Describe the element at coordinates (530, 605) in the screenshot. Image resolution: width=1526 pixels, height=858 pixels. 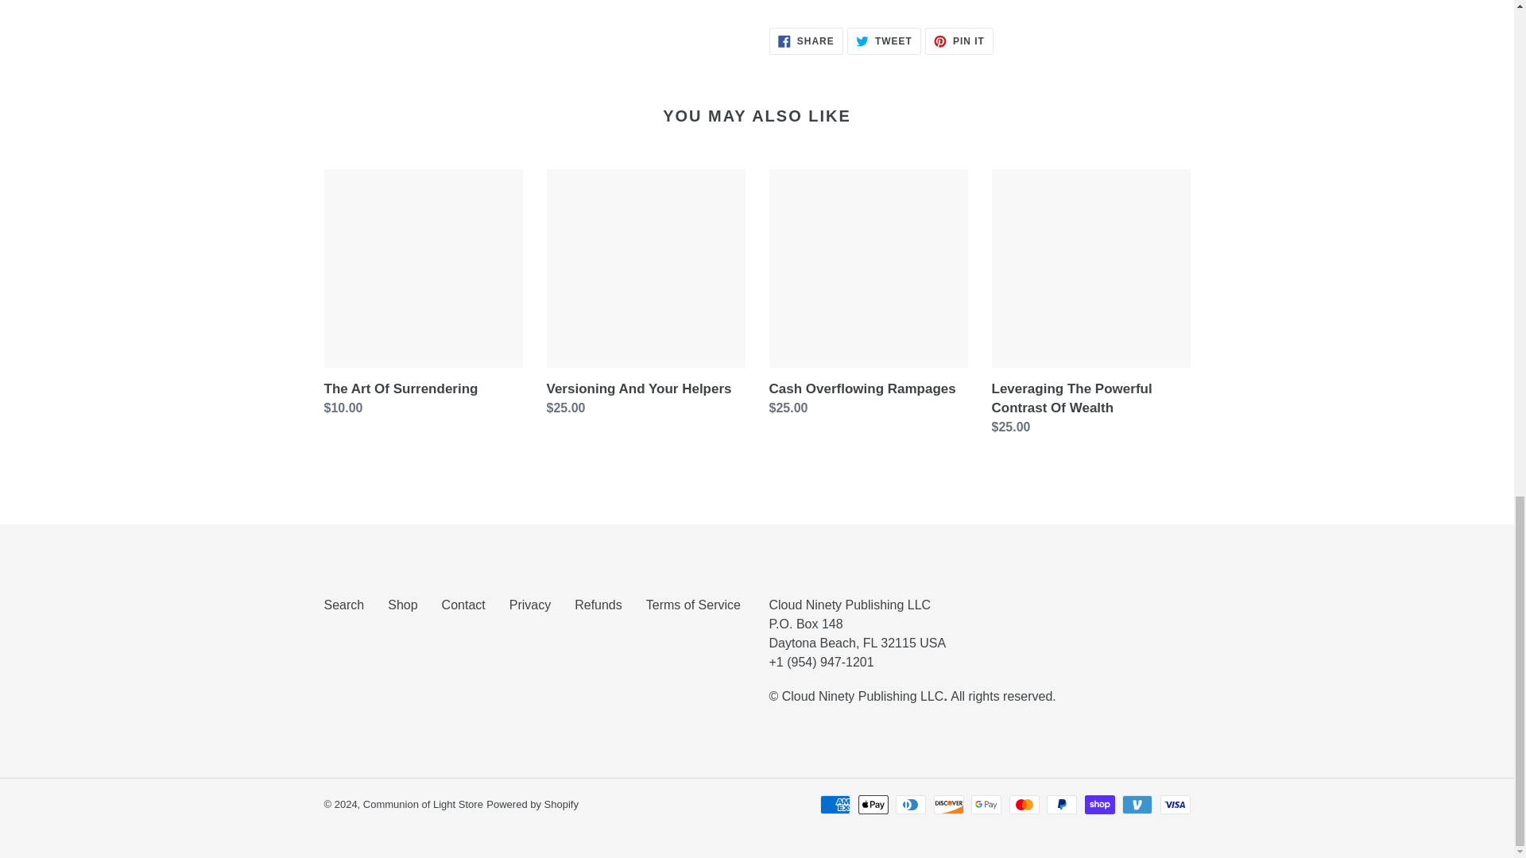
I see `Shop` at that location.